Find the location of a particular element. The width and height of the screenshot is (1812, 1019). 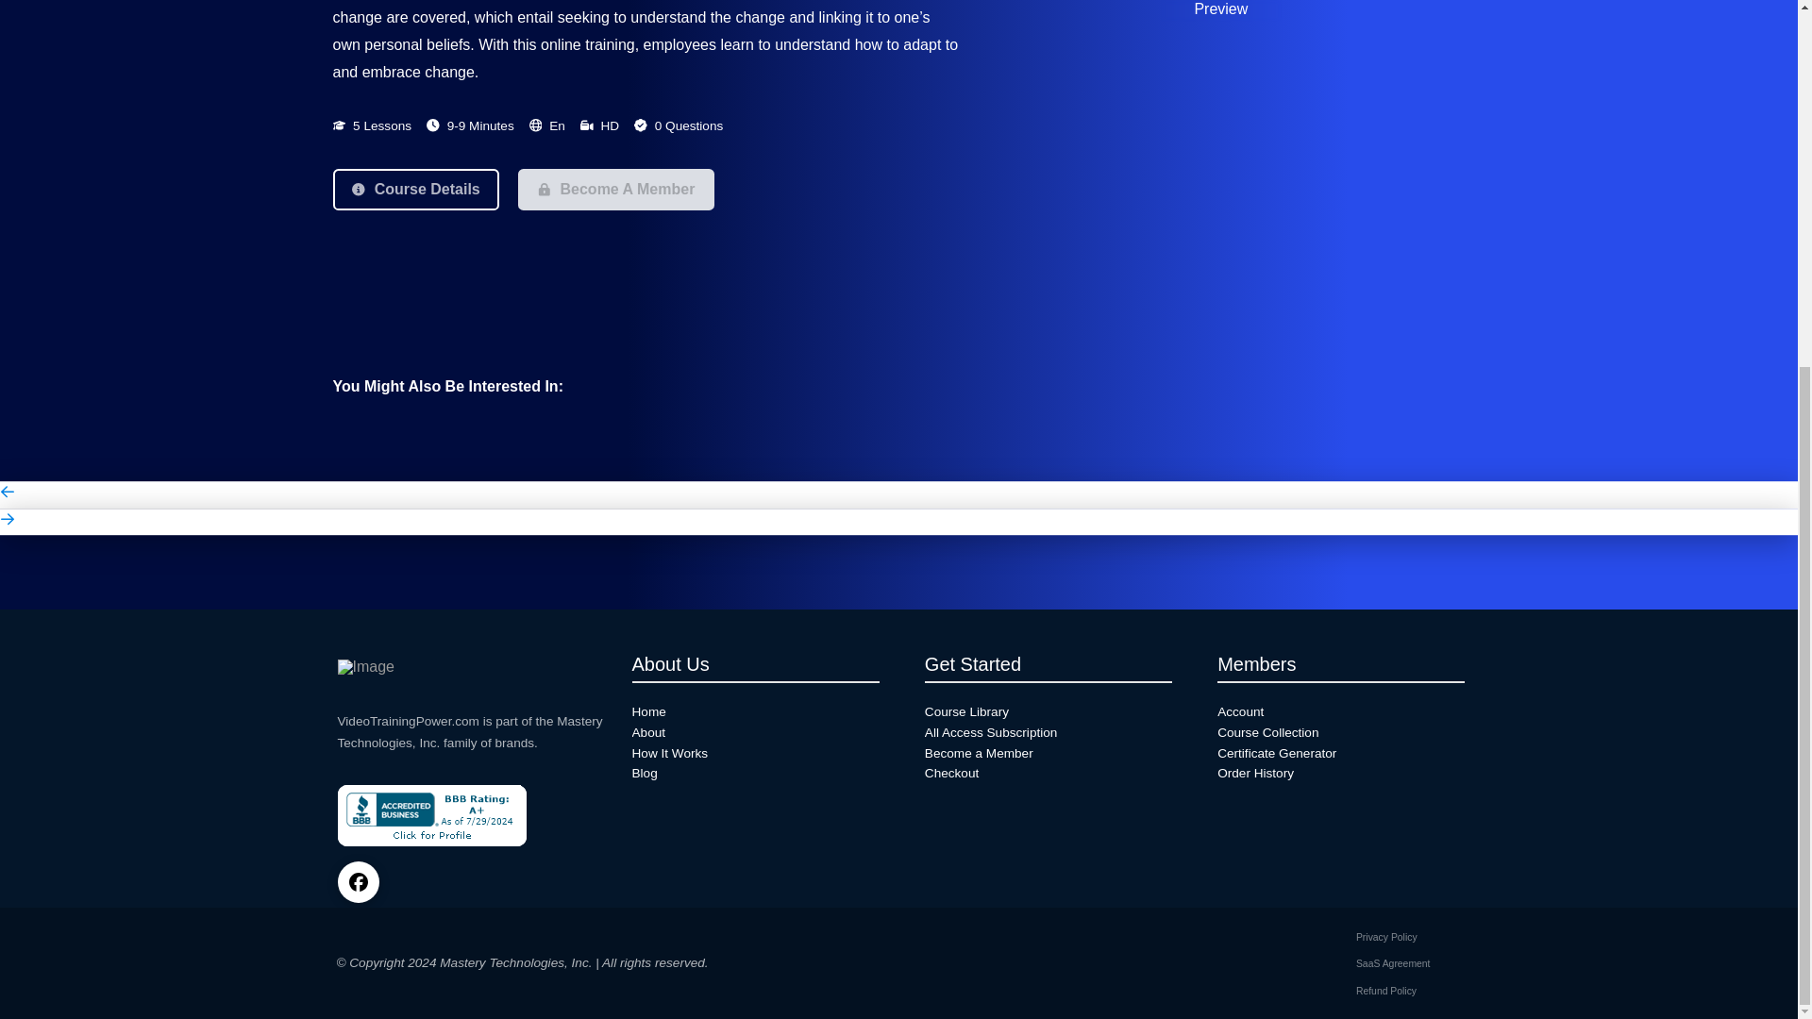

Course Collection is located at coordinates (1340, 732).